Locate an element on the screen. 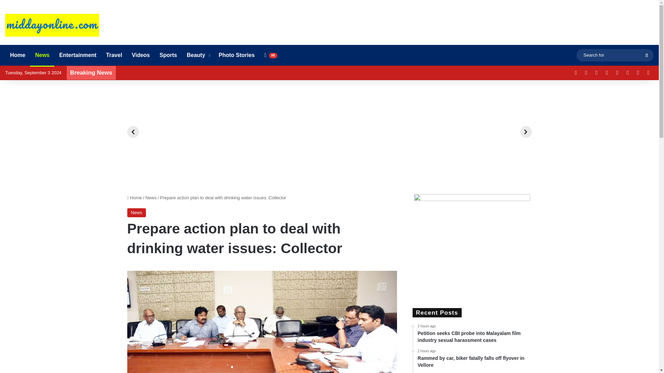 The image size is (664, 373). Travel is located at coordinates (114, 55).